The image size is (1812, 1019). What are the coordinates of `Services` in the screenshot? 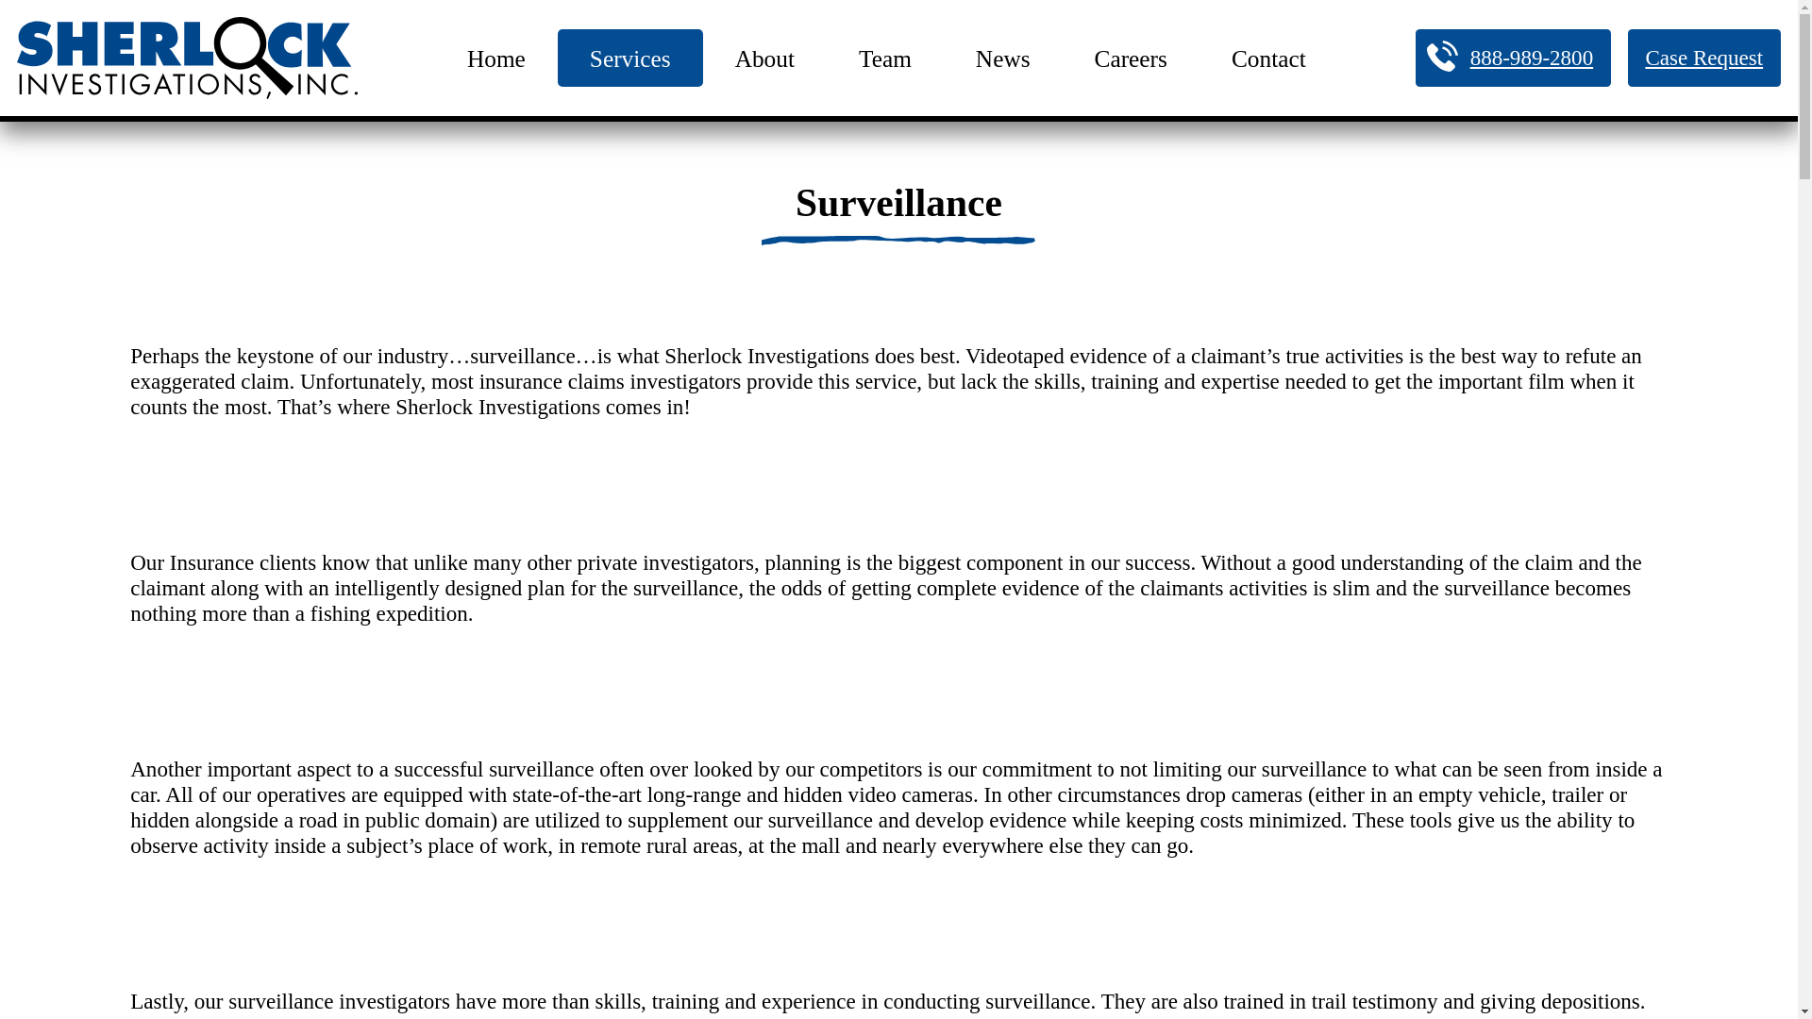 It's located at (630, 57).